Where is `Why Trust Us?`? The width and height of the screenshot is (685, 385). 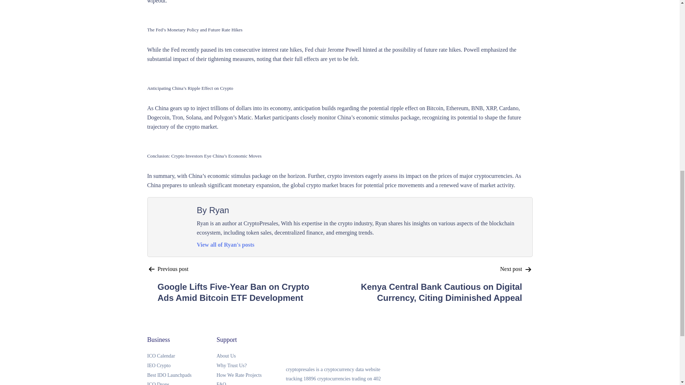
Why Trust Us? is located at coordinates (251, 366).